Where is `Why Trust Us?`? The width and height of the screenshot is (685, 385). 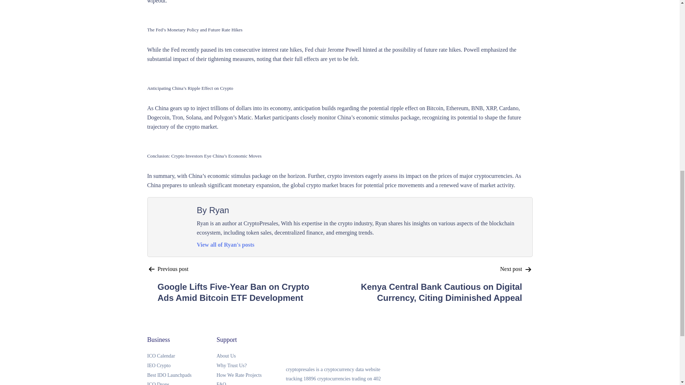
Why Trust Us? is located at coordinates (251, 366).